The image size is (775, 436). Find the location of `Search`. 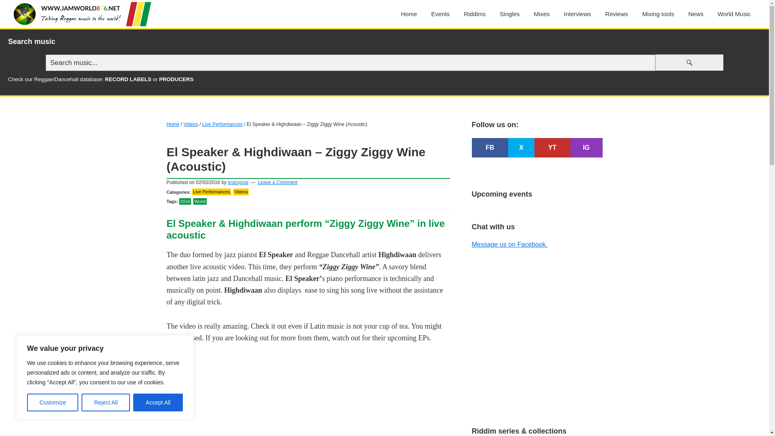

Search is located at coordinates (689, 62).